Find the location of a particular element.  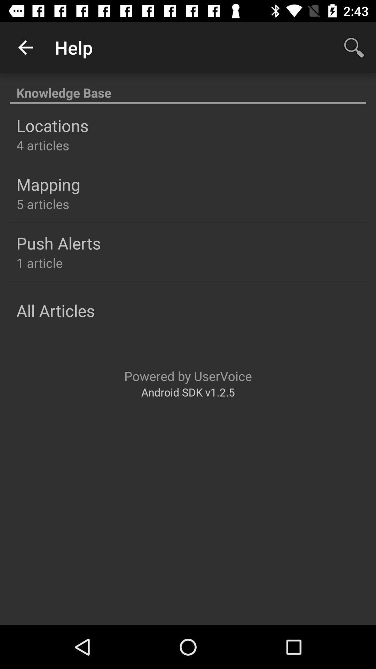

launch the item above the locations is located at coordinates (188, 89).